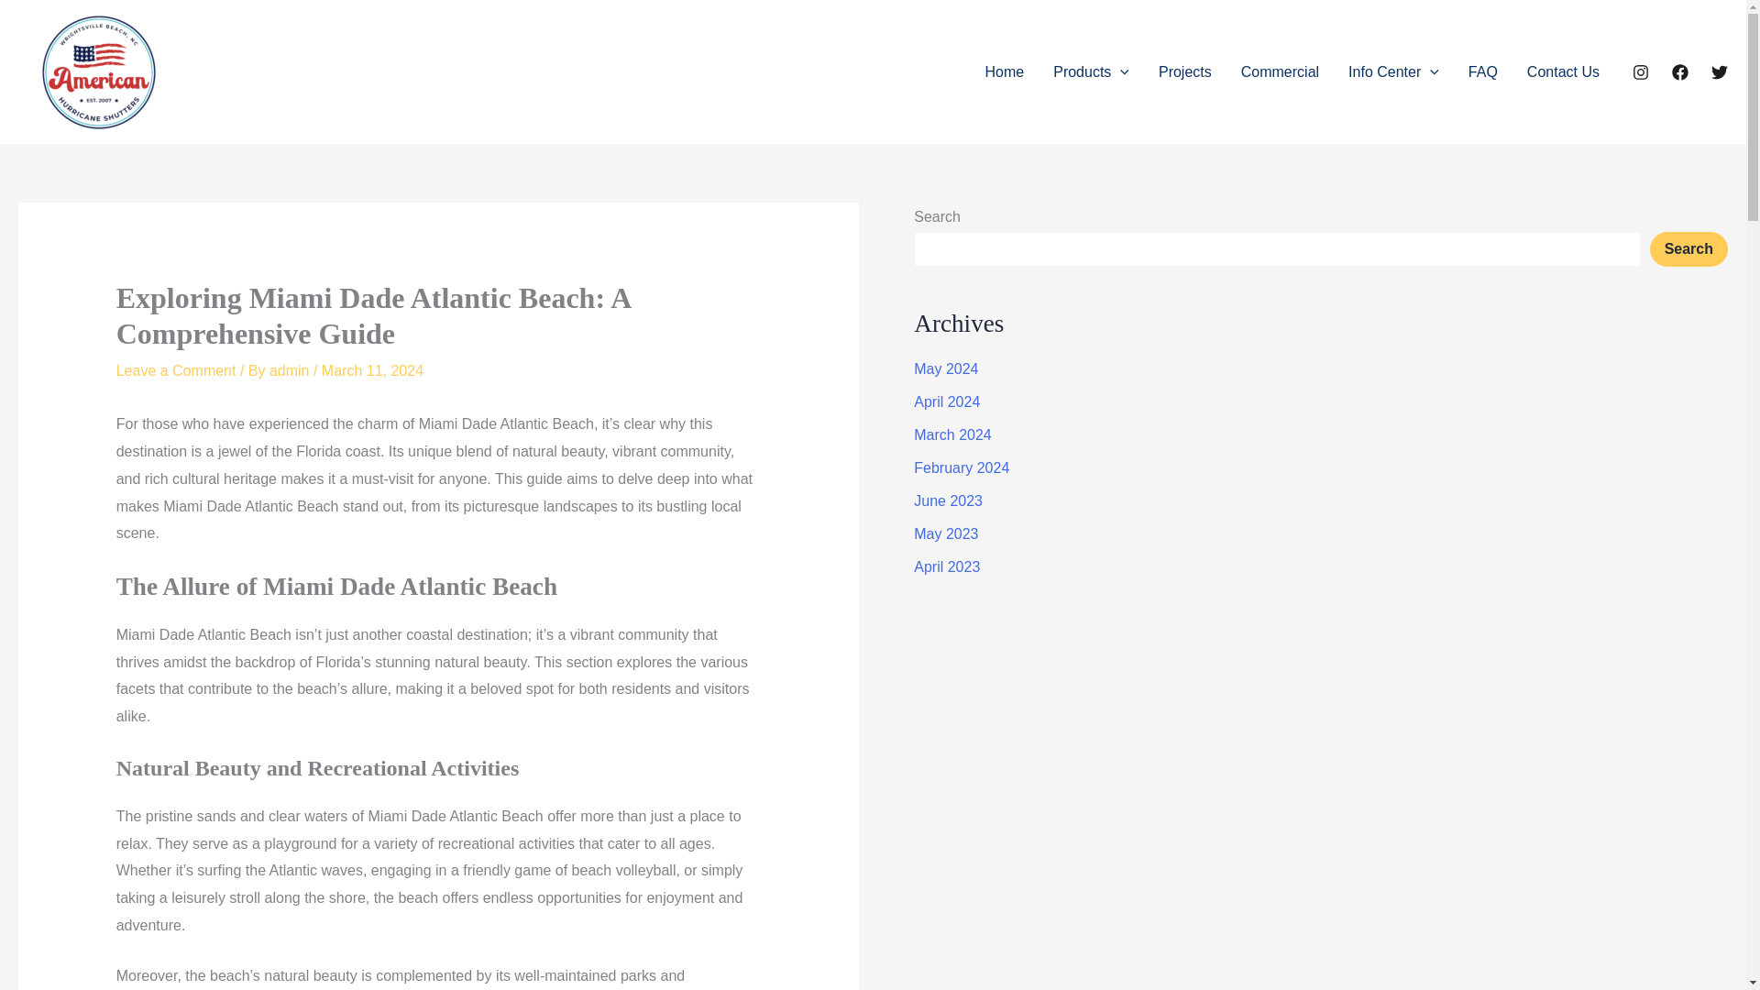 Image resolution: width=1760 pixels, height=990 pixels. What do you see at coordinates (1280, 71) in the screenshot?
I see `Commercial` at bounding box center [1280, 71].